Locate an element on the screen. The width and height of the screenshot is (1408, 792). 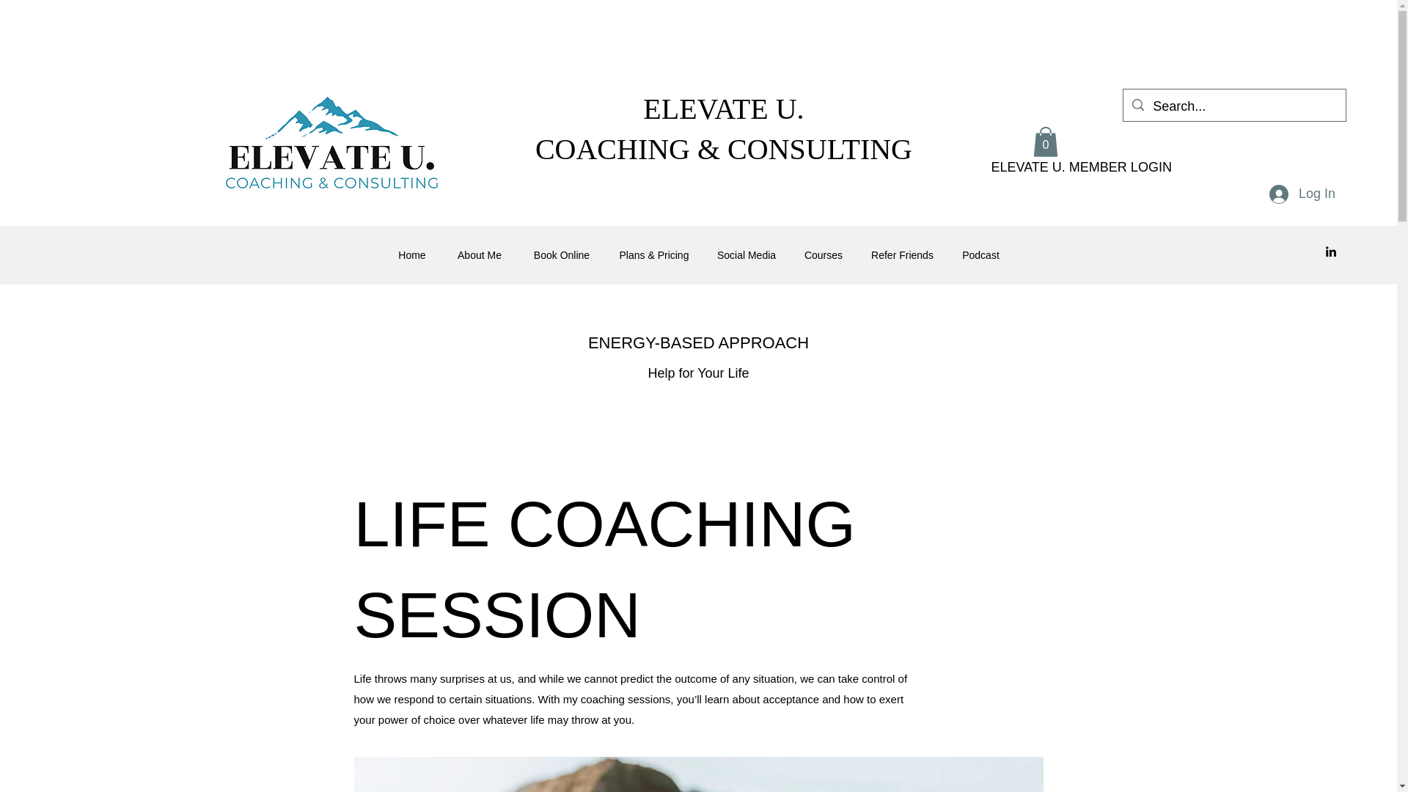
Home is located at coordinates (411, 255).